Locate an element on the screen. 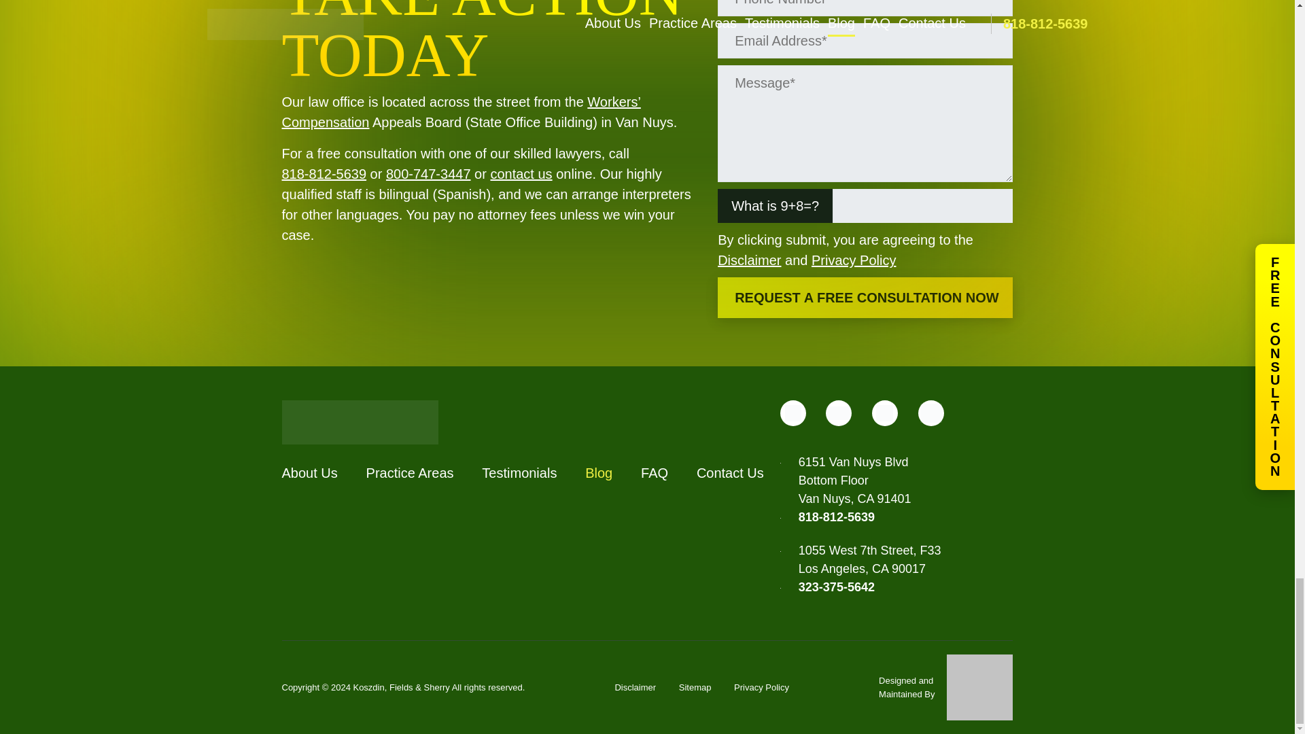 This screenshot has width=1305, height=734. 1055 W 7th St f33 is located at coordinates (647, 553).